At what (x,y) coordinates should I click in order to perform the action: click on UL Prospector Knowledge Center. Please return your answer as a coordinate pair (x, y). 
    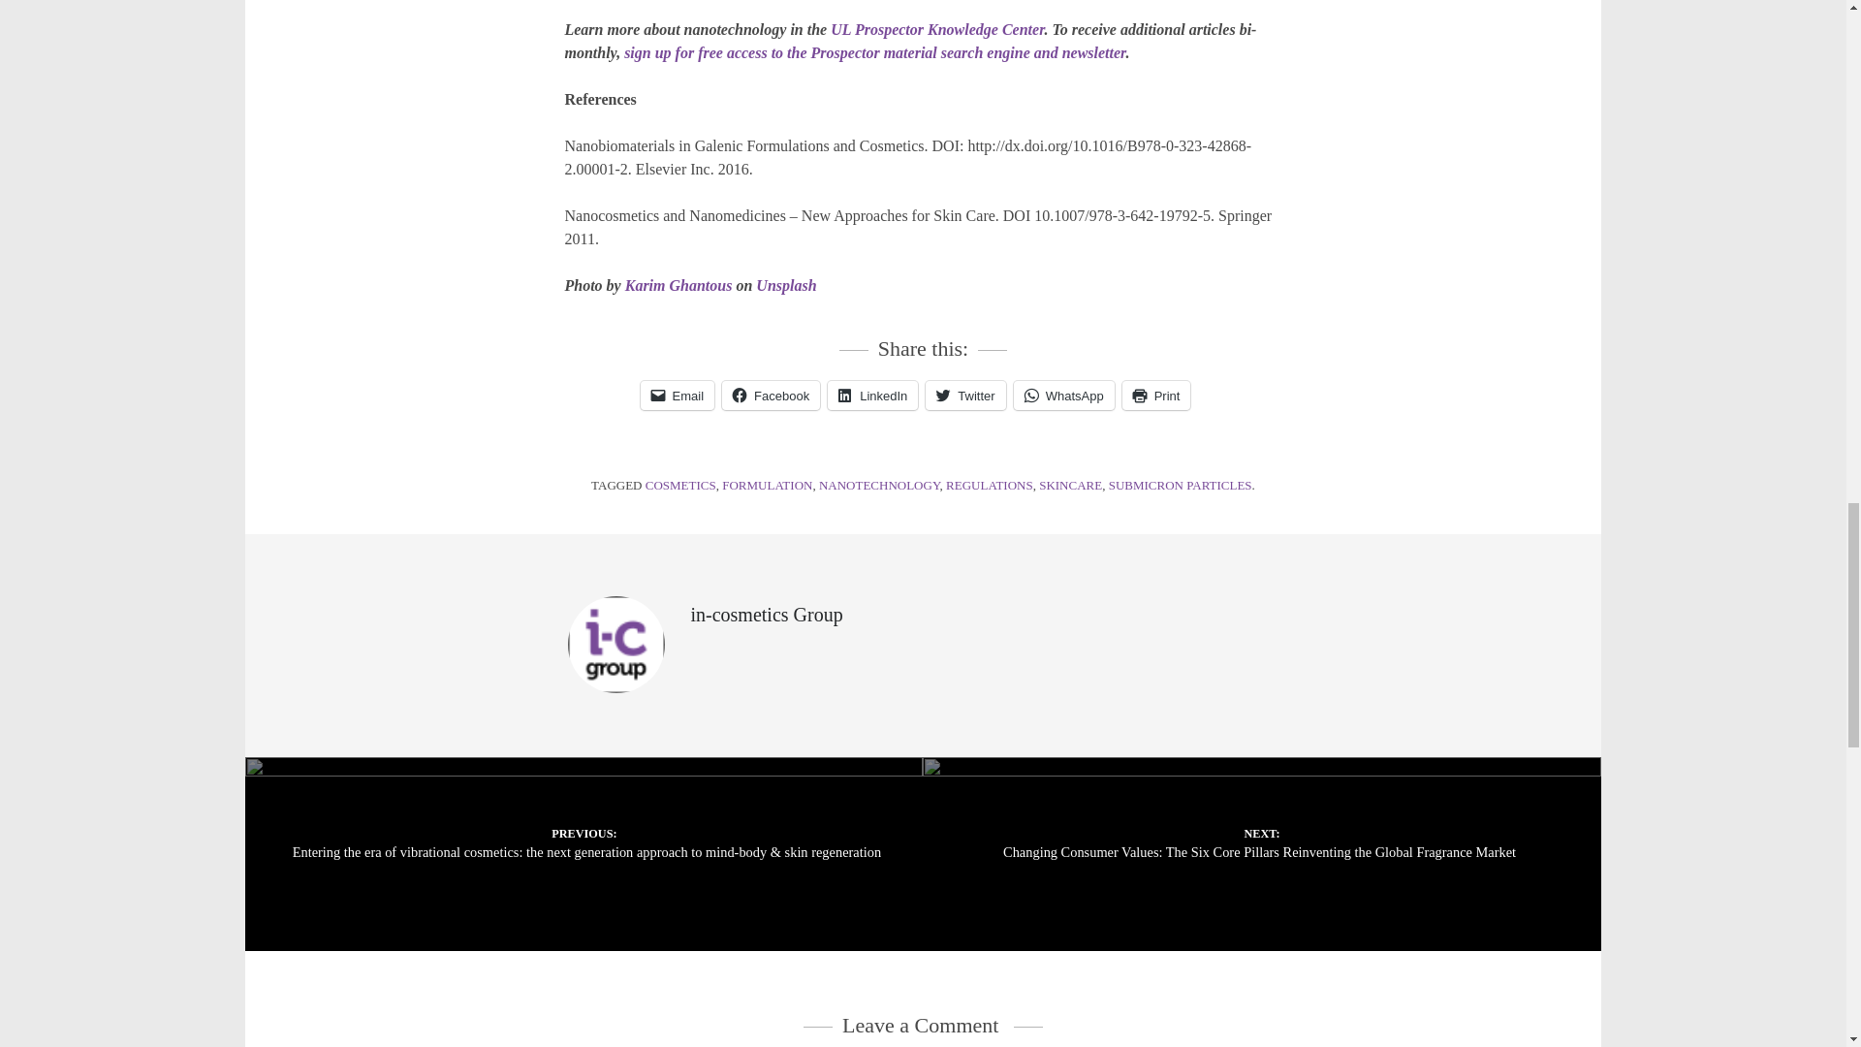
    Looking at the image, I should click on (936, 29).